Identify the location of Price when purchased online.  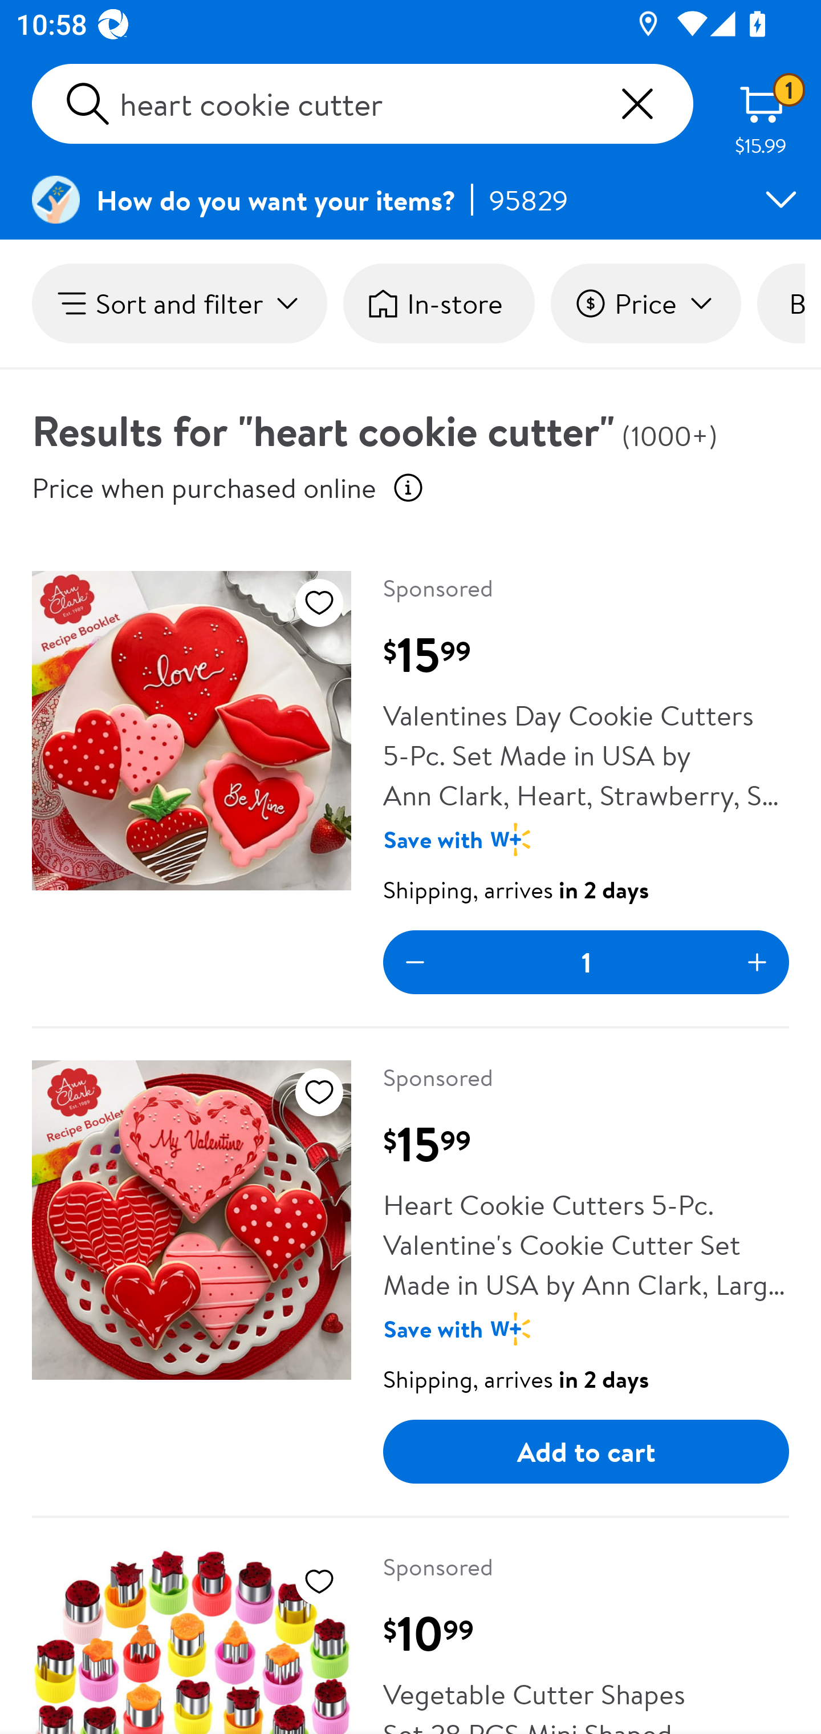
(204, 487).